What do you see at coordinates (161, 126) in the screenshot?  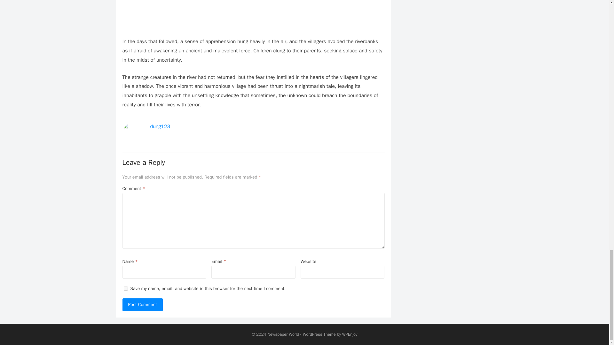 I see `dung123` at bounding box center [161, 126].